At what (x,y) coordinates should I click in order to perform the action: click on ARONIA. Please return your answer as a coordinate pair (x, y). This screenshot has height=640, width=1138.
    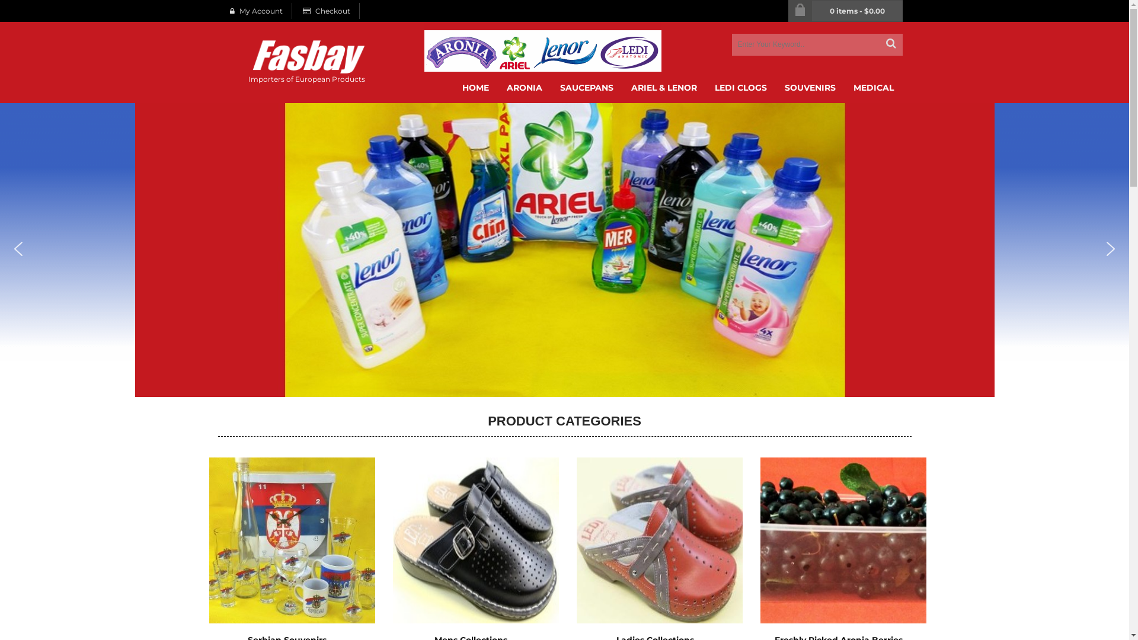
    Looking at the image, I should click on (525, 88).